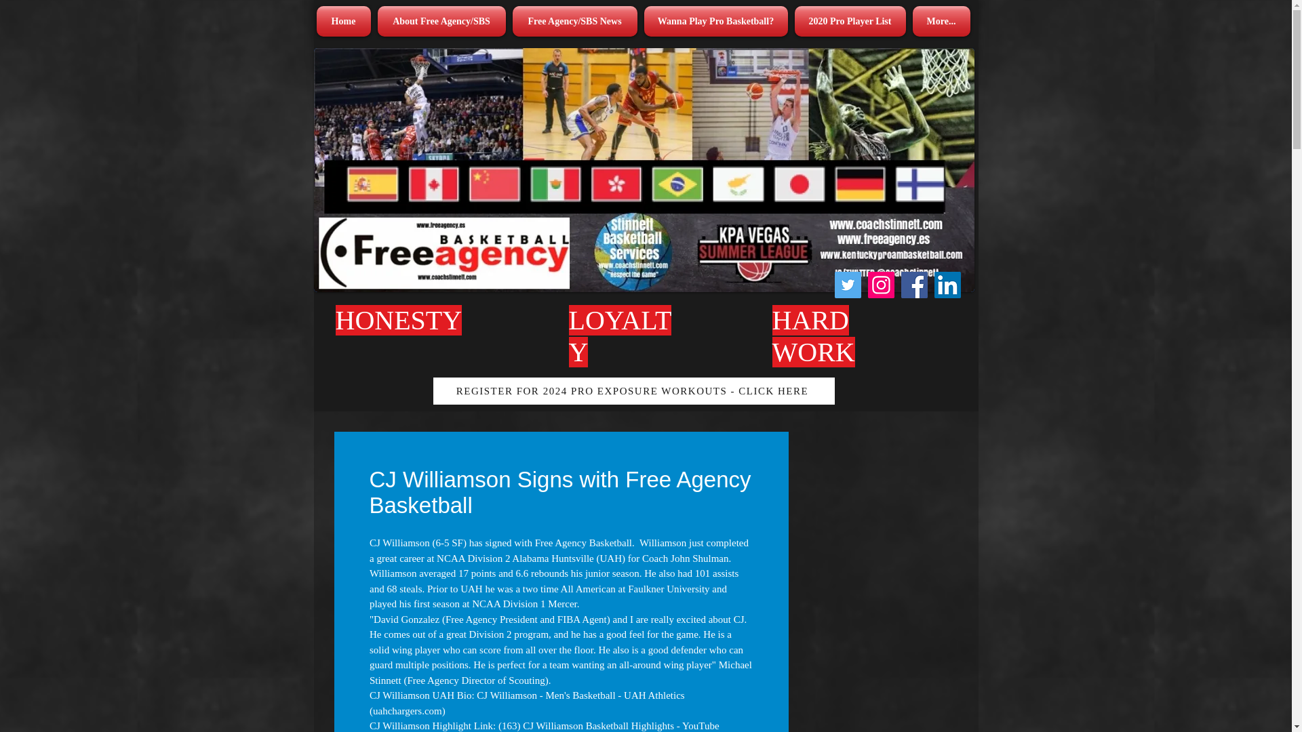 Image resolution: width=1302 pixels, height=732 pixels. Describe the element at coordinates (715, 21) in the screenshot. I see `Wanna Play Pro Basketball?` at that location.